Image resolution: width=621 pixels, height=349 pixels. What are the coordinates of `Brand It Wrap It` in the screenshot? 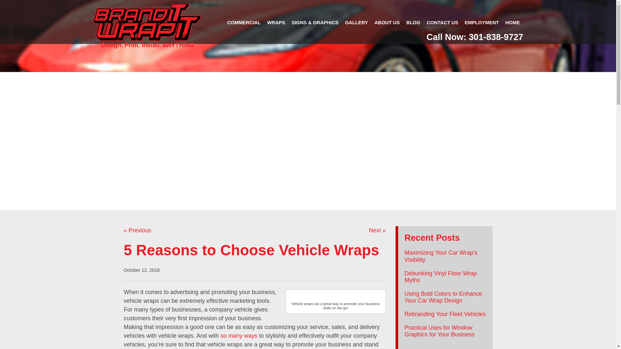 It's located at (147, 26).